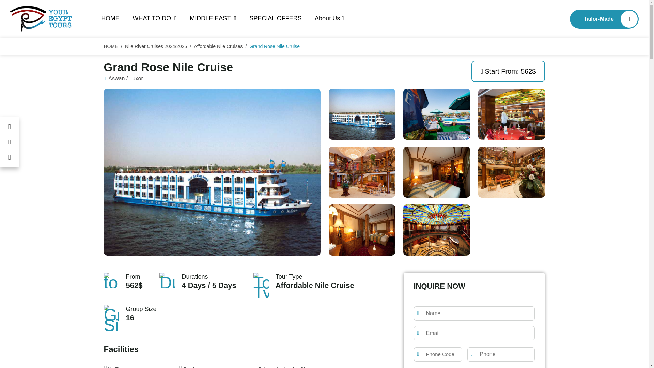 The image size is (654, 368). What do you see at coordinates (218, 47) in the screenshot?
I see `Affordable Nile Cruises` at bounding box center [218, 47].